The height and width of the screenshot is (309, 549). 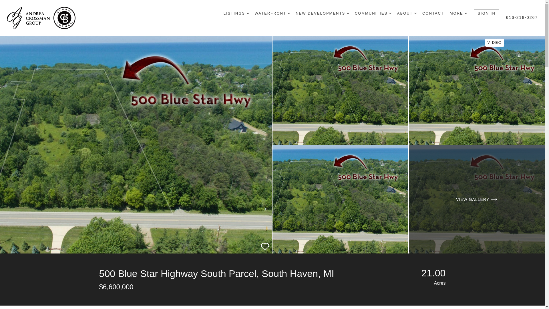 What do you see at coordinates (236, 13) in the screenshot?
I see `LISTINGS DROPDOWN ARROW` at bounding box center [236, 13].